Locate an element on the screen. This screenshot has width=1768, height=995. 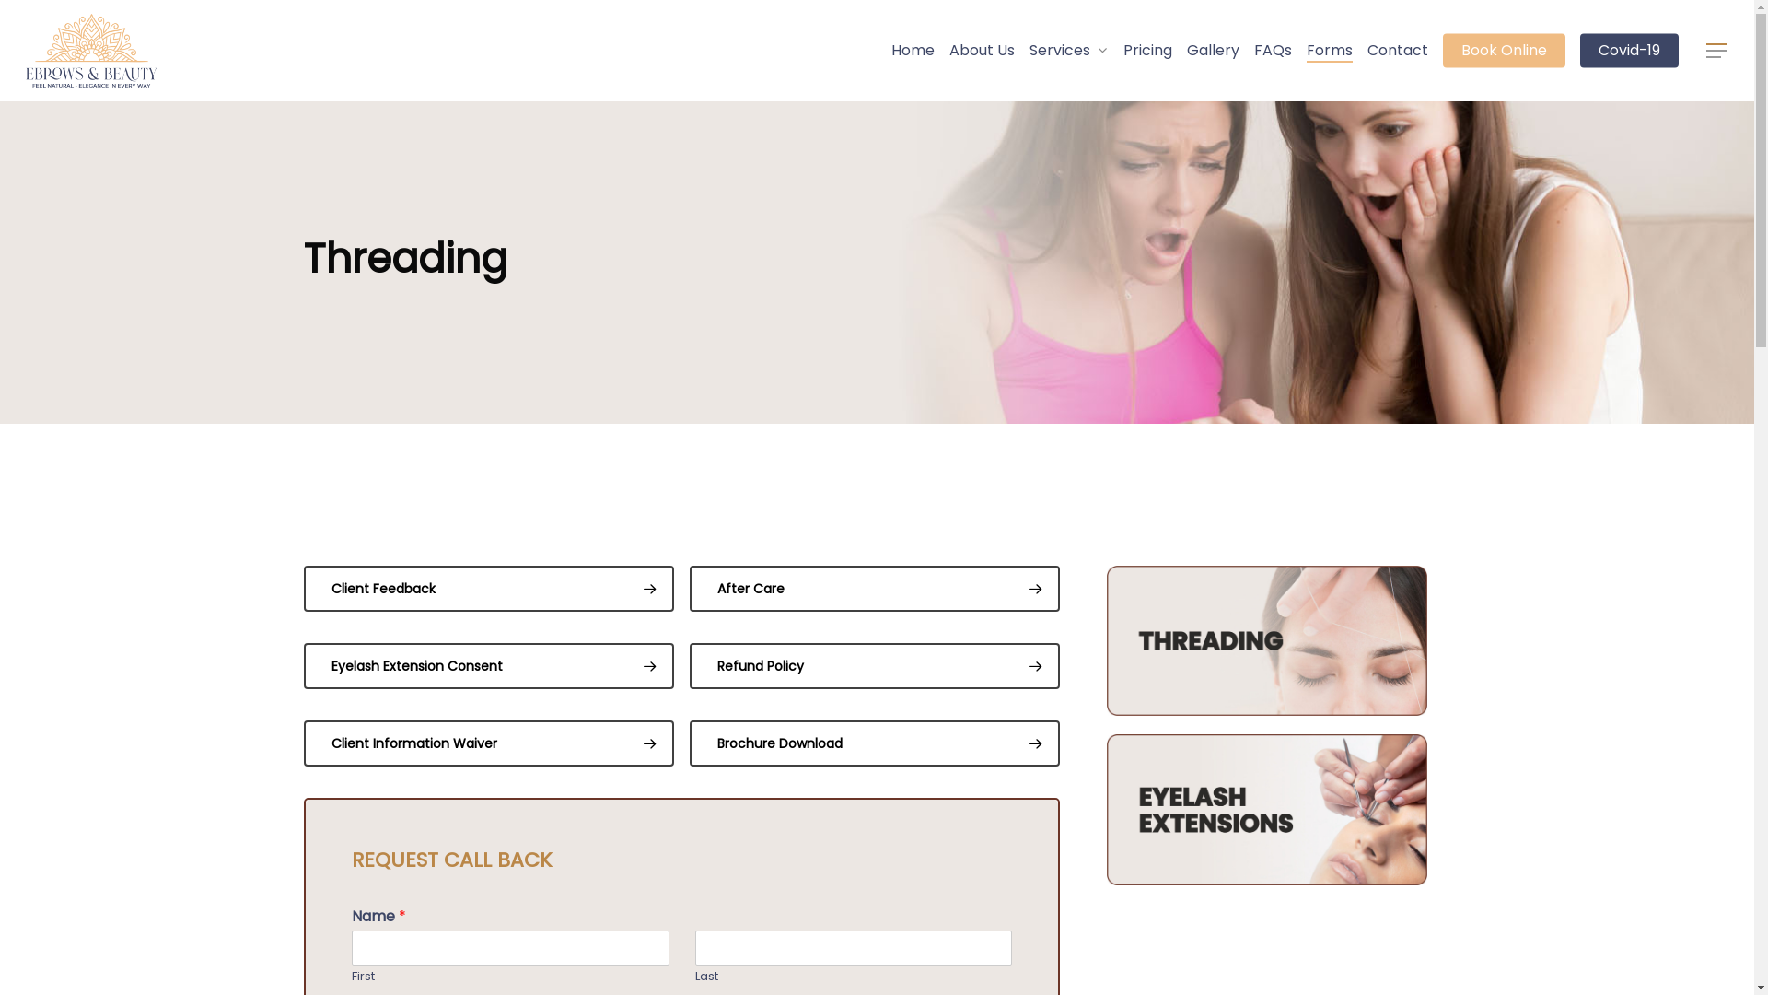
Eyelash Extension Consent is located at coordinates (489, 665).